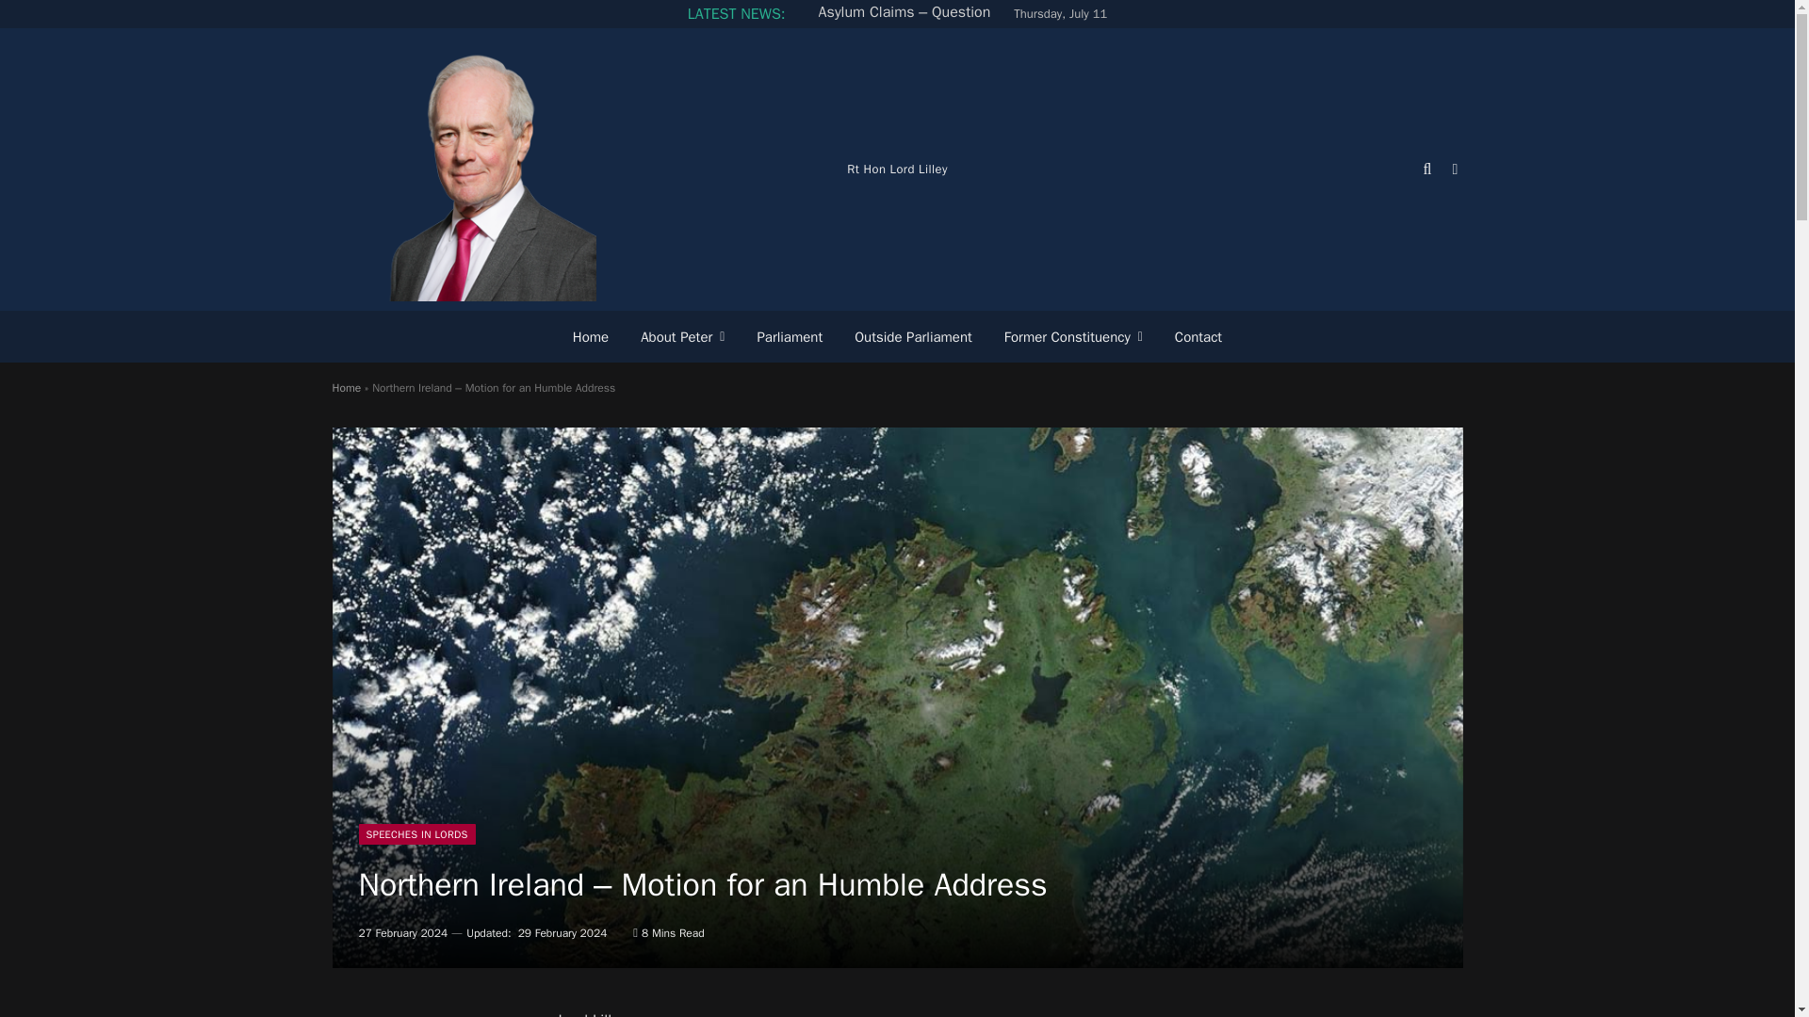  What do you see at coordinates (1198, 336) in the screenshot?
I see `Contact` at bounding box center [1198, 336].